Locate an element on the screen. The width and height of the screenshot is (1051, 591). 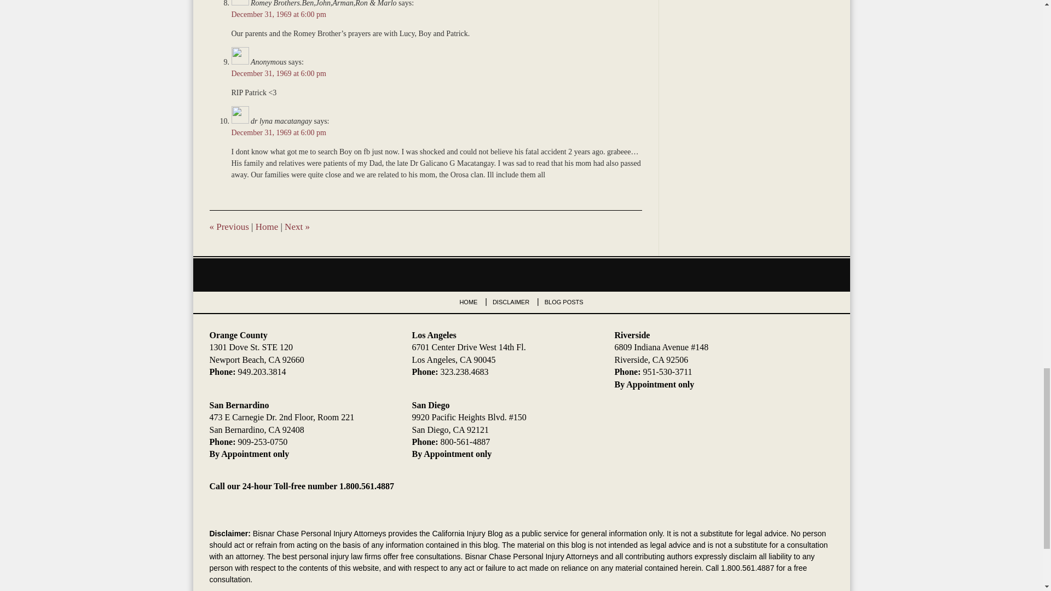
Los Angeles Car Accident Kills One And Injuries Three is located at coordinates (297, 227).